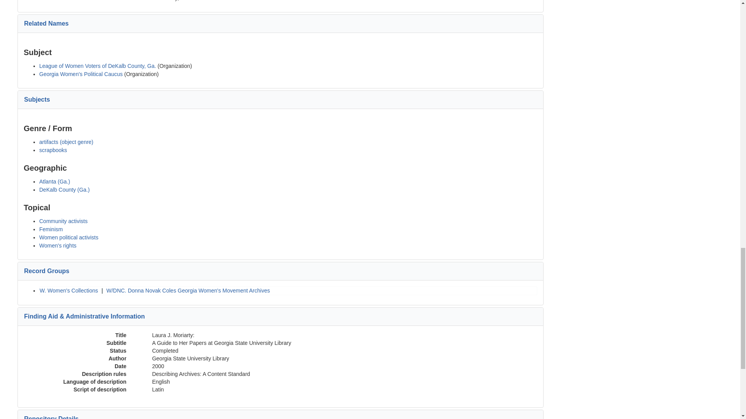 The image size is (746, 419). I want to click on League of Women Voters of DeKalb County, Ga., so click(98, 66).